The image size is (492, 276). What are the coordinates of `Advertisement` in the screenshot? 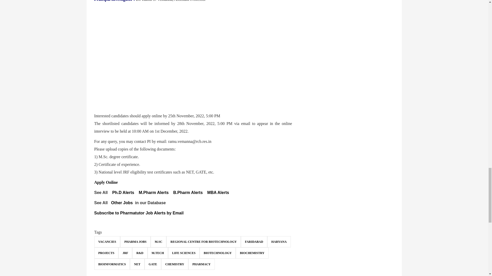 It's located at (193, 89).